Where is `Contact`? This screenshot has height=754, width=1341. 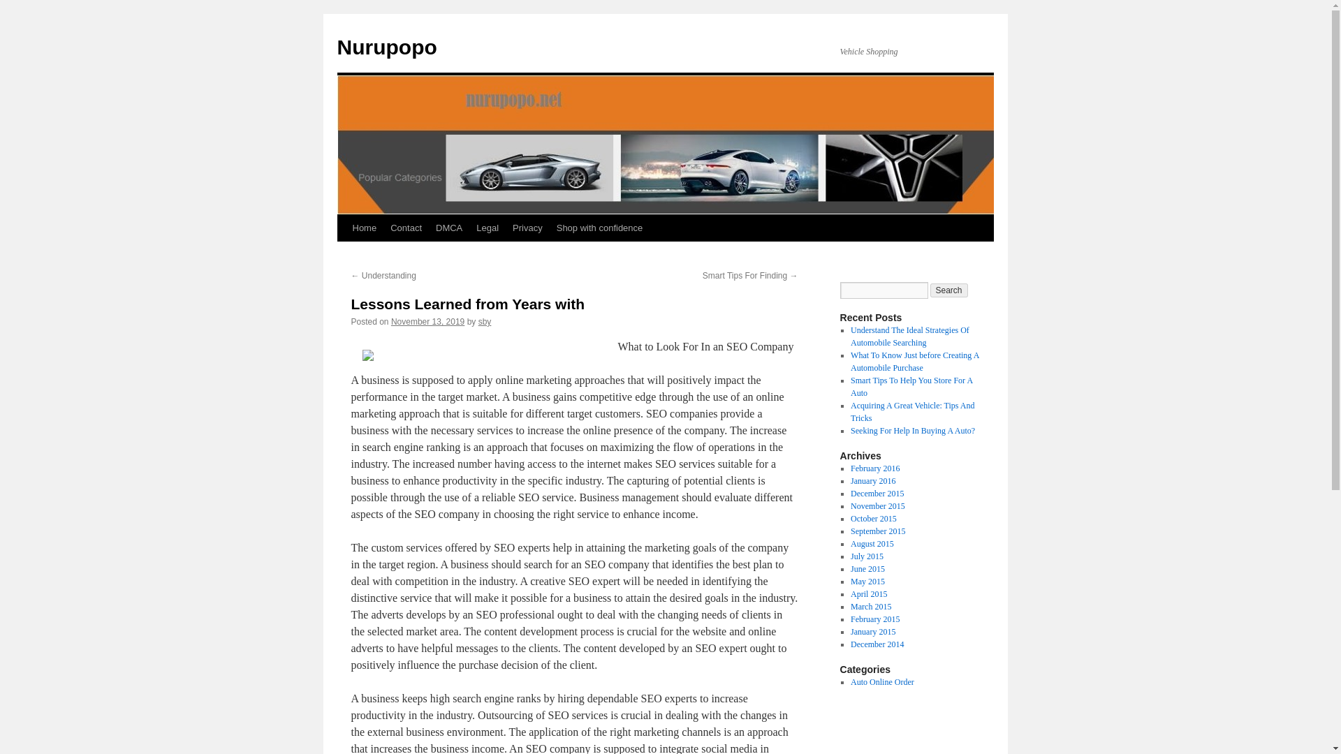 Contact is located at coordinates (406, 228).